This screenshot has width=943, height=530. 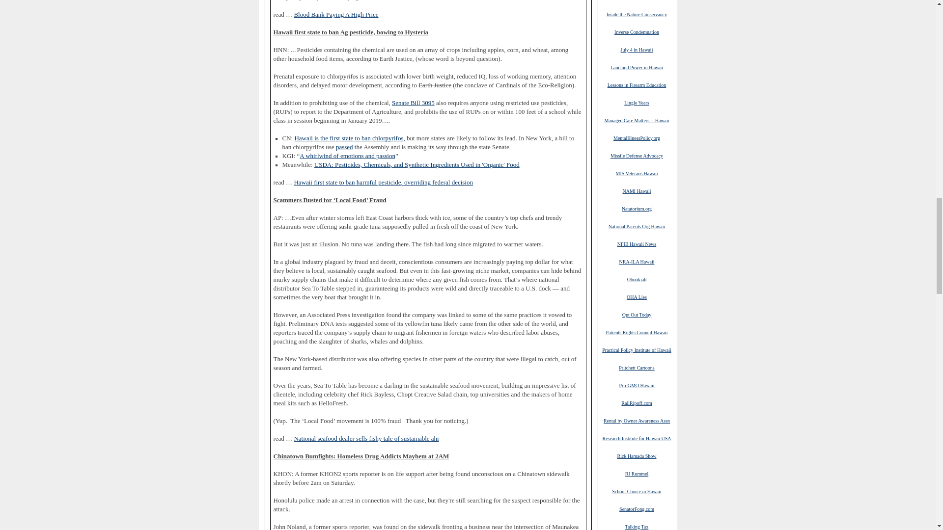 What do you see at coordinates (365, 438) in the screenshot?
I see `National seafood dealer sells fishy tale of sustainable ahi` at bounding box center [365, 438].